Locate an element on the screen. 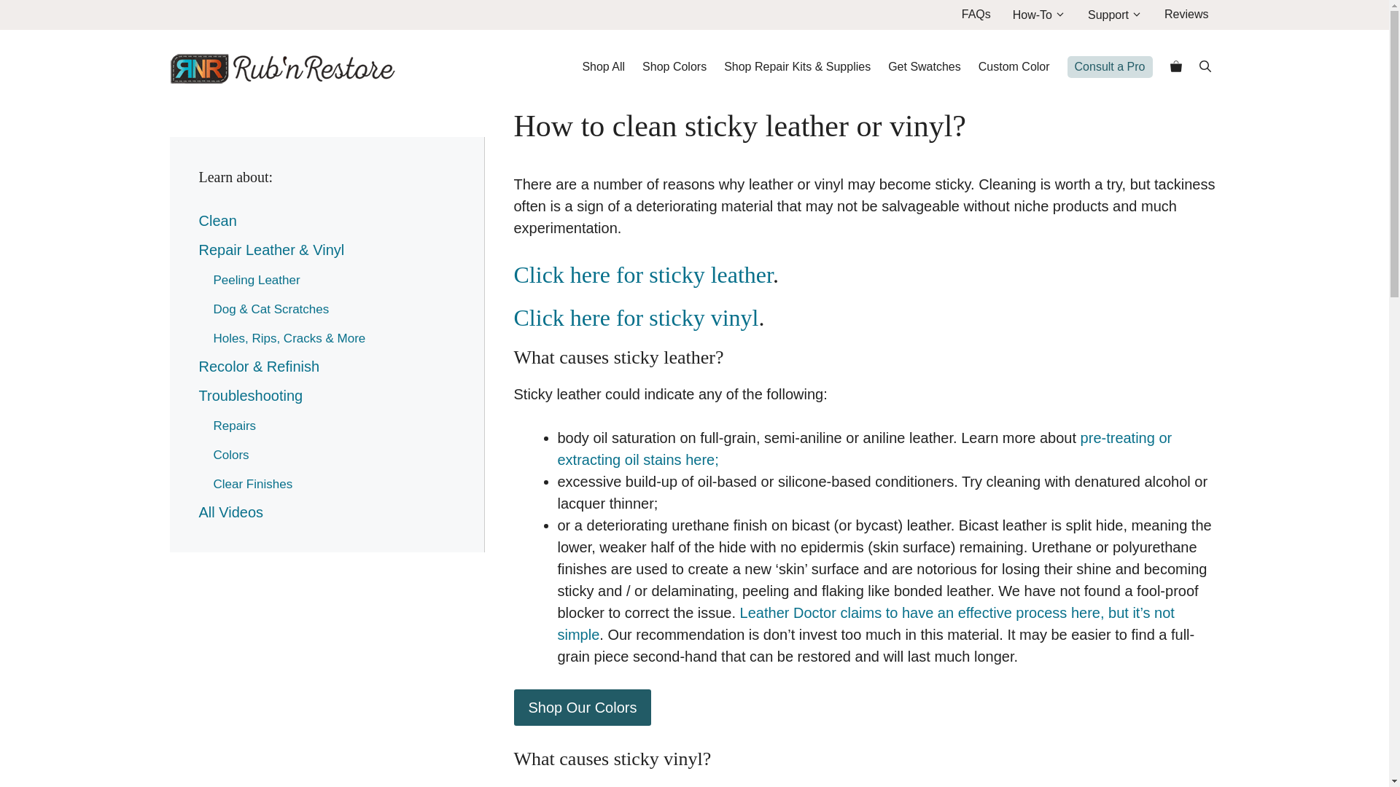 The width and height of the screenshot is (1400, 787). Support is located at coordinates (1115, 15).